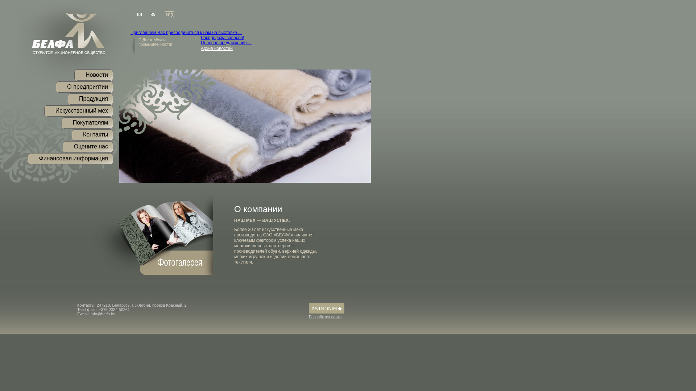 Image resolution: width=696 pixels, height=391 pixels. Describe the element at coordinates (169, 14) in the screenshot. I see `English` at that location.